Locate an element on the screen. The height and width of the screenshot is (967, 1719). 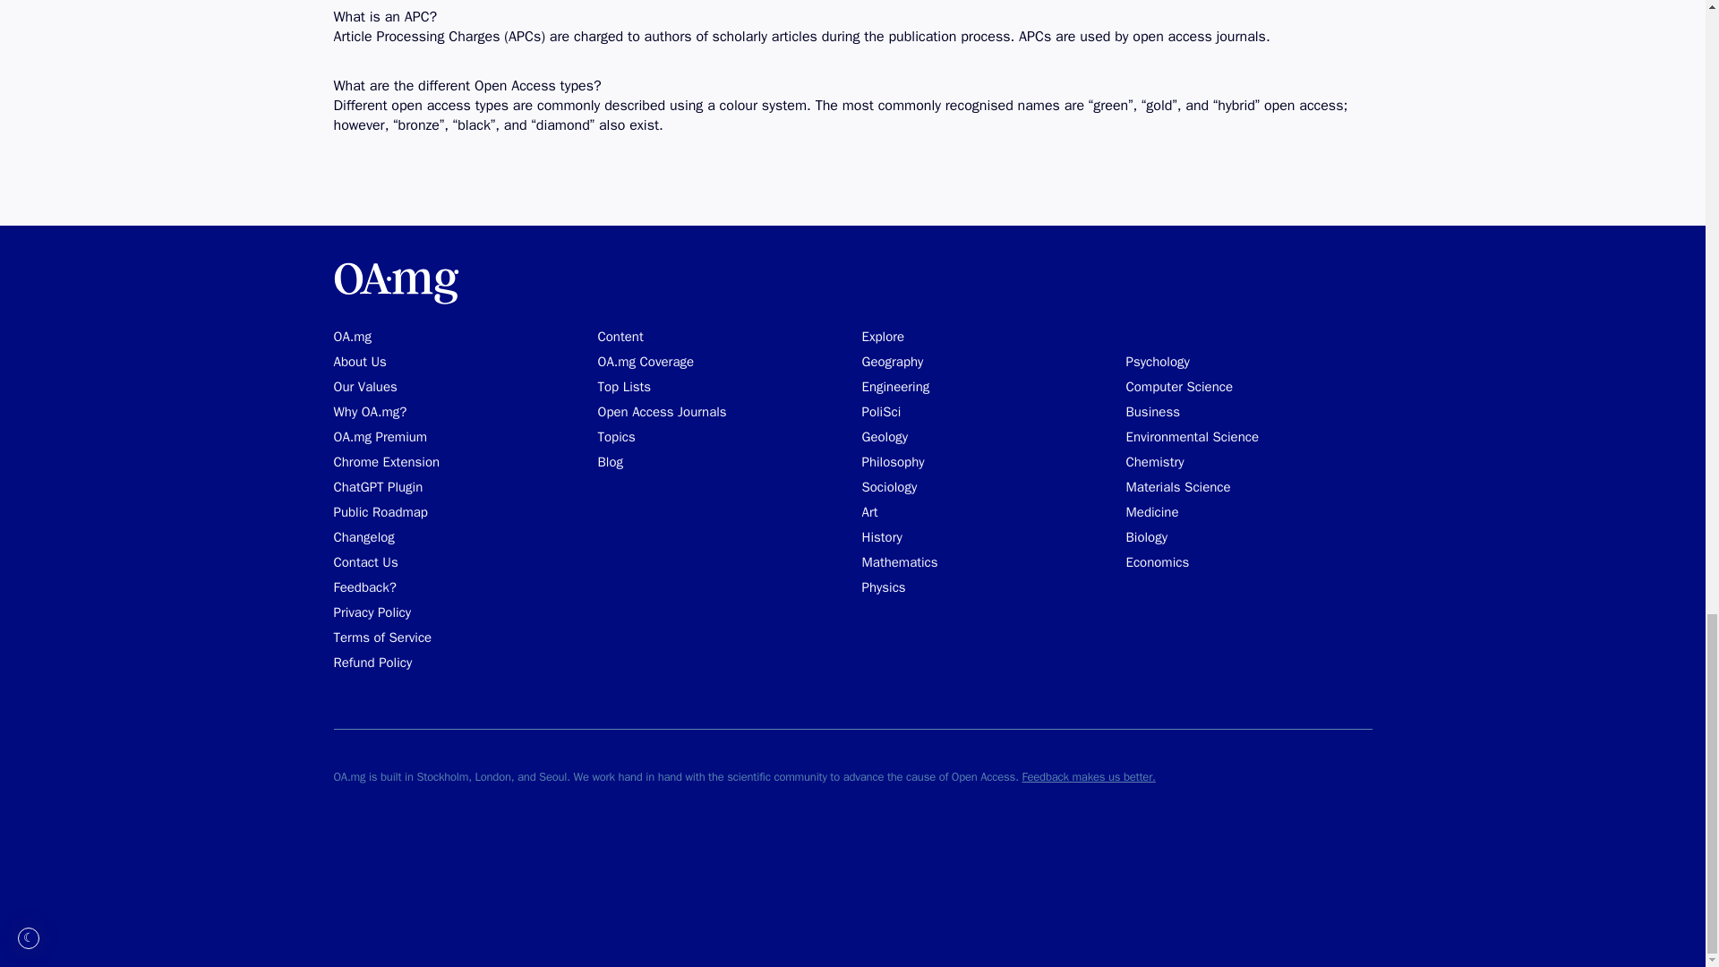
OA.mg Premium is located at coordinates (380, 437).